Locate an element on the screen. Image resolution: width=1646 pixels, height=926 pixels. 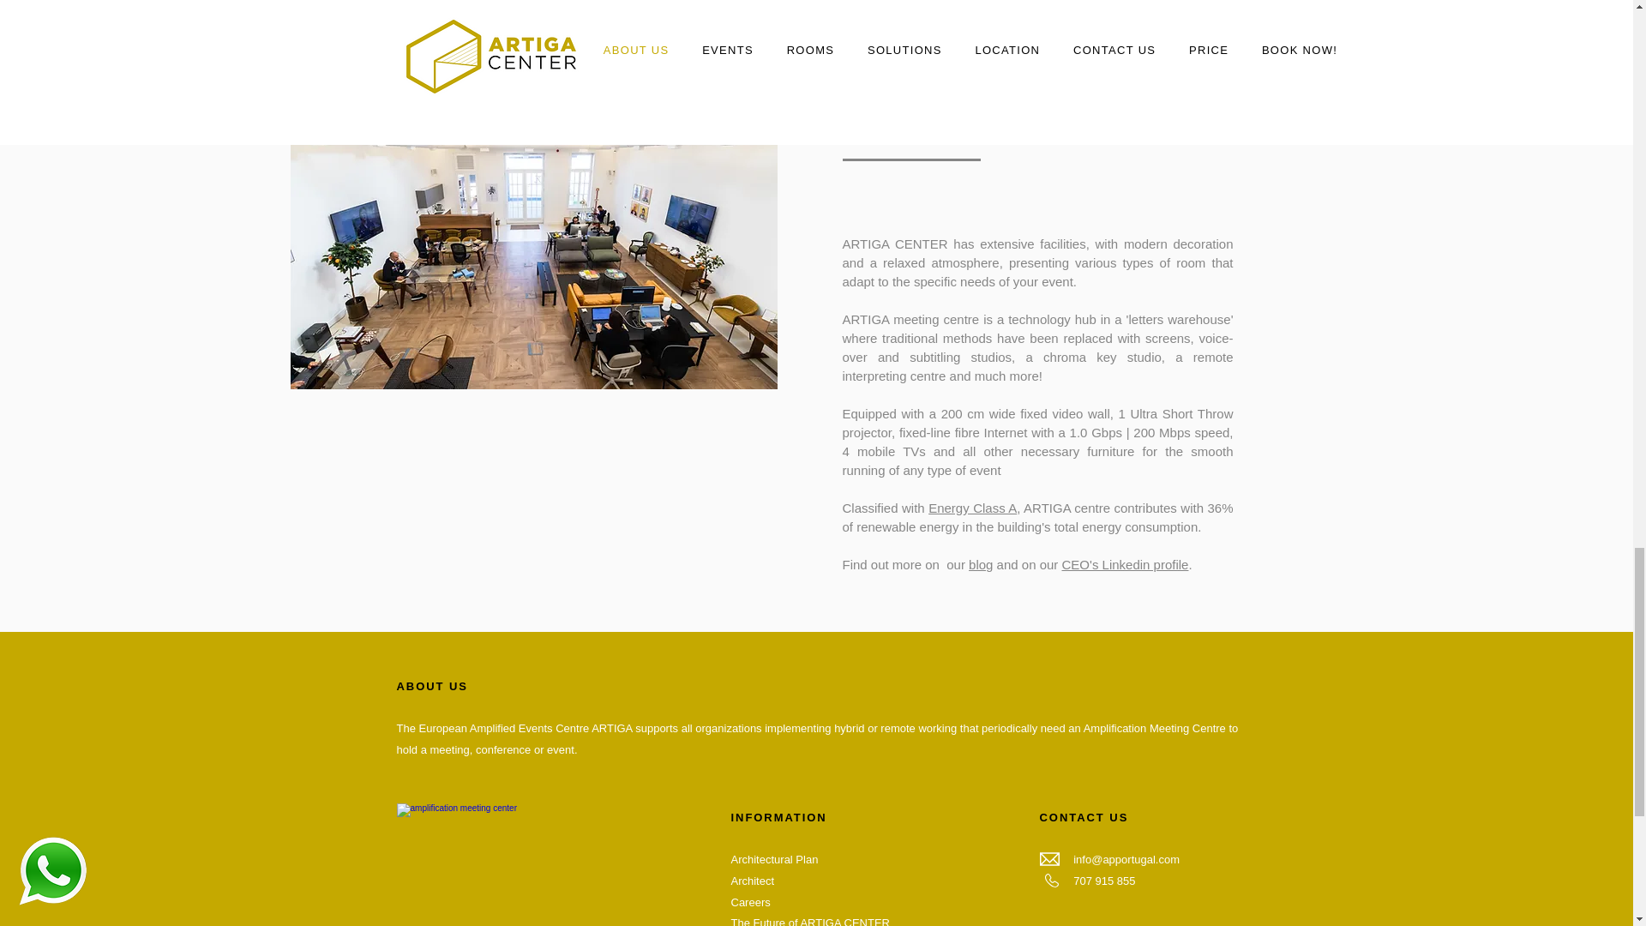
Energy Class A is located at coordinates (972, 508).